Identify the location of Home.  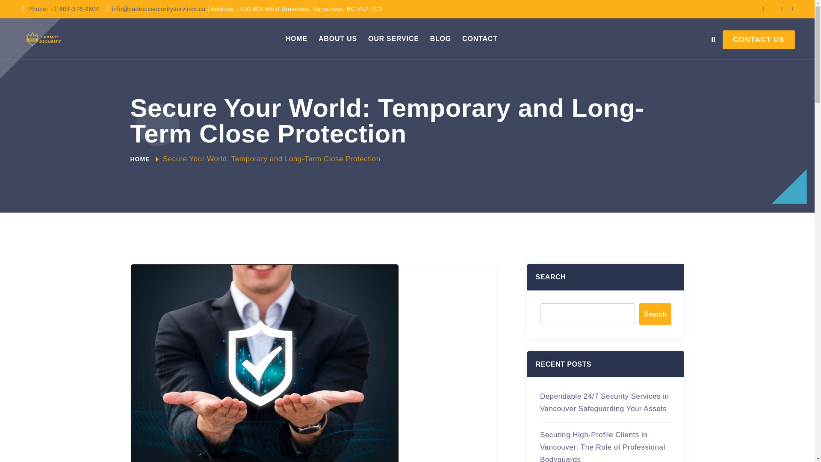
(297, 38).